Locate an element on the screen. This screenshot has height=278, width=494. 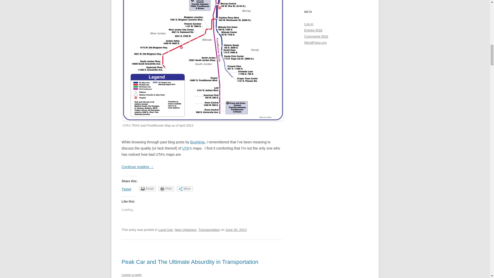
More is located at coordinates (185, 188).